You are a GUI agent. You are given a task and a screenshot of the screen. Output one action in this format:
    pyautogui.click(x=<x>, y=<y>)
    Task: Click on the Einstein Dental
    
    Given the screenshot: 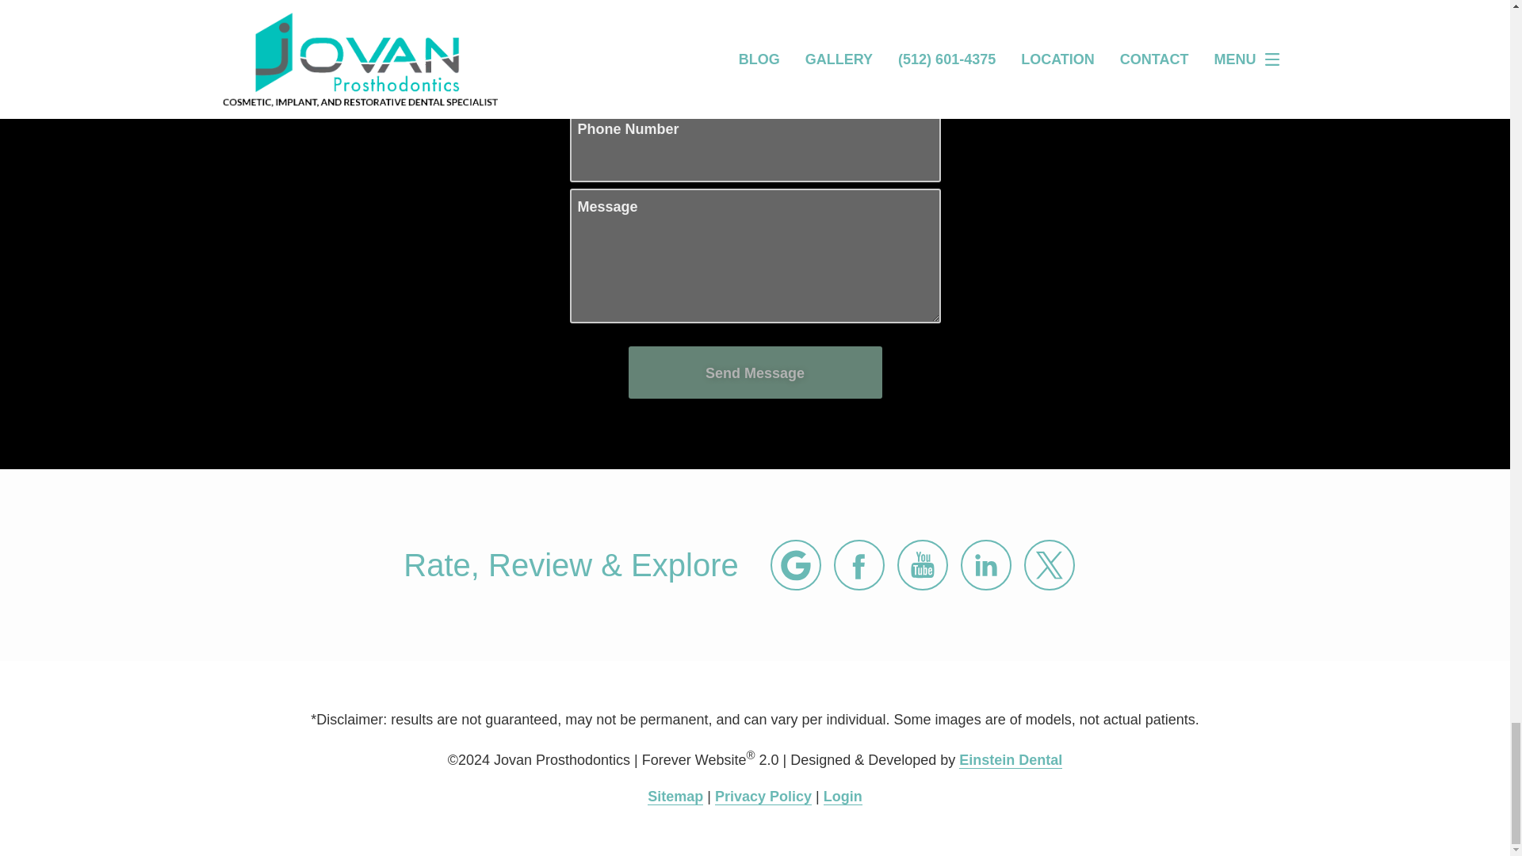 What is the action you would take?
    pyautogui.click(x=1010, y=760)
    